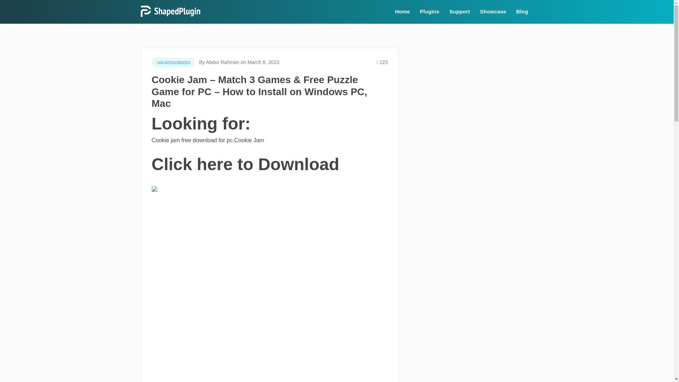 This screenshot has height=382, width=679. Describe the element at coordinates (459, 12) in the screenshot. I see `Support` at that location.